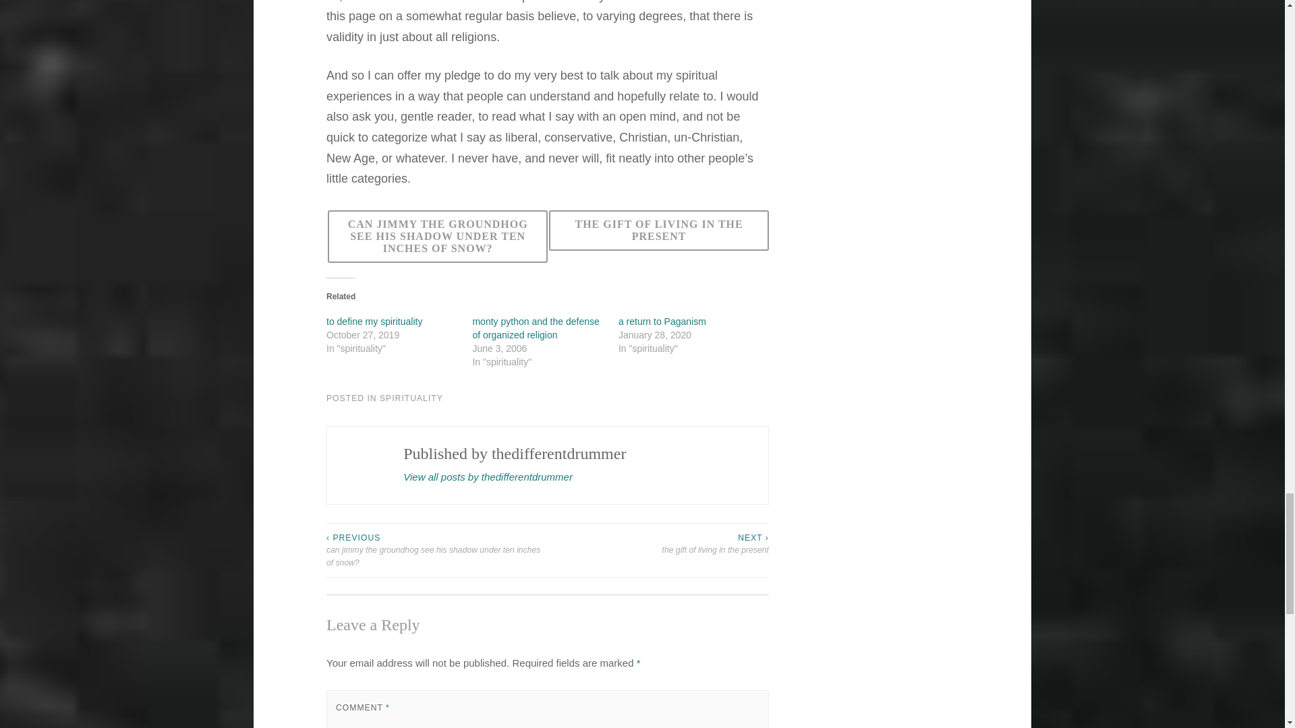 Image resolution: width=1295 pixels, height=728 pixels. I want to click on monty python and the defense of organized religion, so click(536, 328).